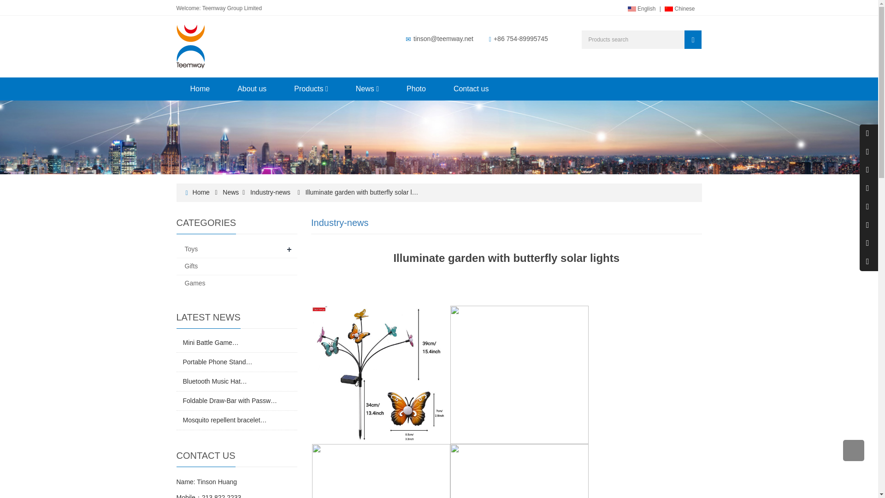 This screenshot has height=498, width=885. Describe the element at coordinates (224, 420) in the screenshot. I see `Mosquito repellent bracelet` at that location.